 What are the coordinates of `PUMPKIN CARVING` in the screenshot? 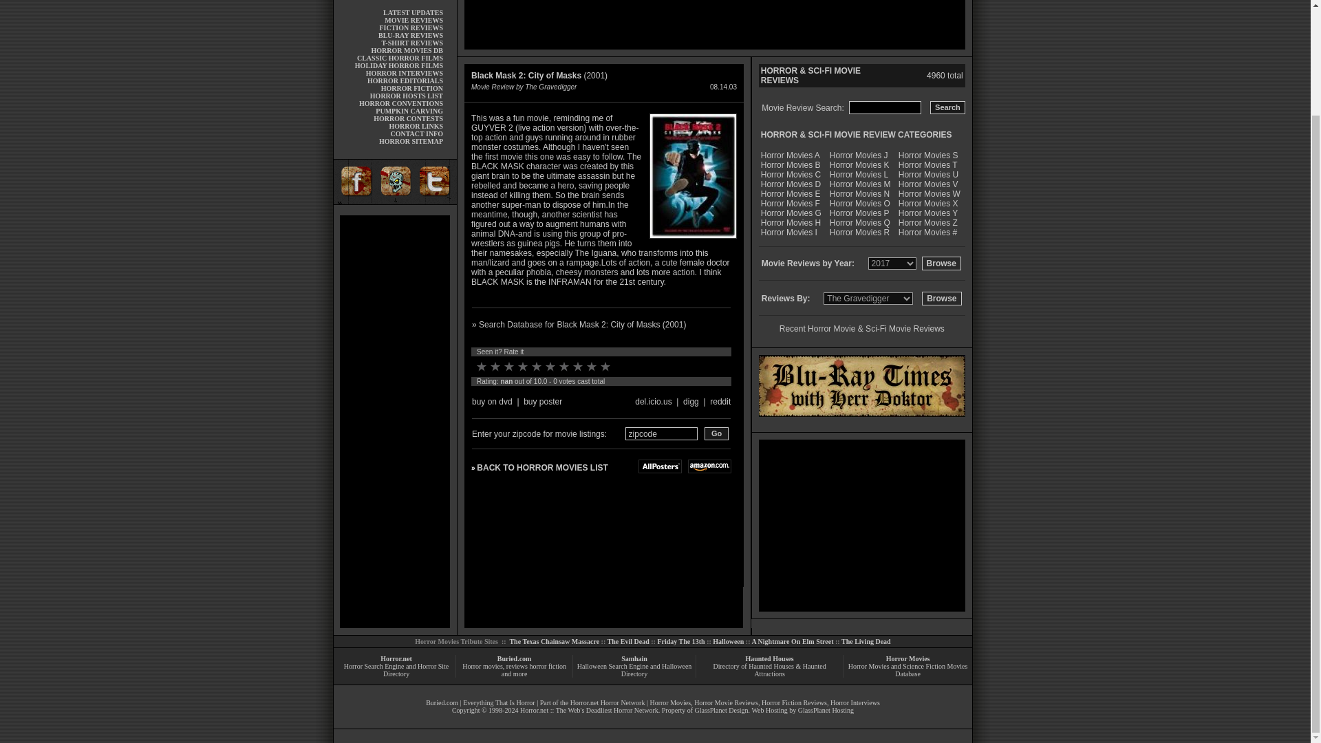 It's located at (409, 111).